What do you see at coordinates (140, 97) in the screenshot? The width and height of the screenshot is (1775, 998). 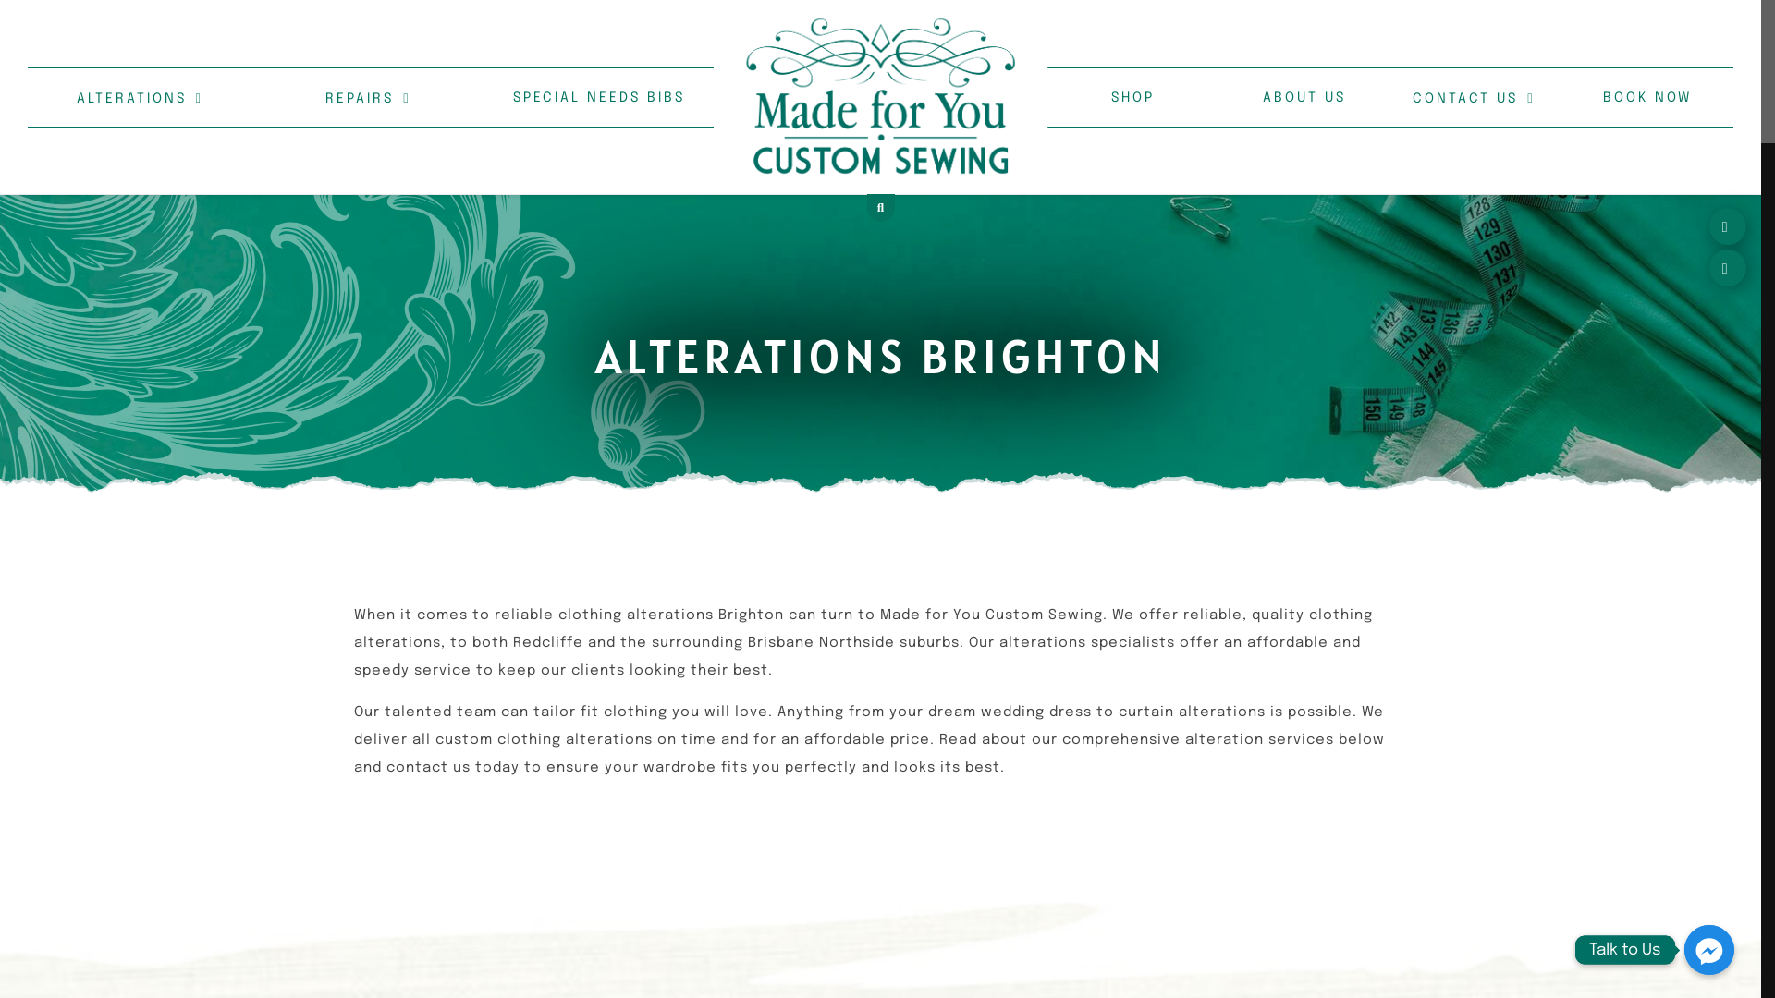 I see `ALTERATIONS` at bounding box center [140, 97].